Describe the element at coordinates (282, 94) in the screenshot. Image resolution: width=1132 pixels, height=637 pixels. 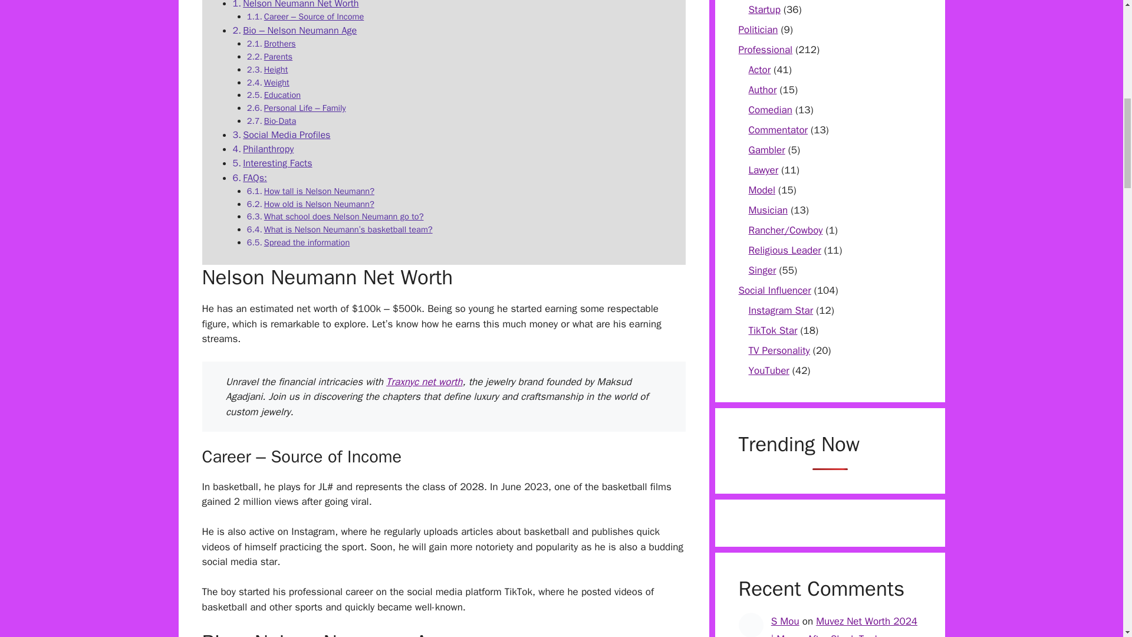
I see `Education` at that location.